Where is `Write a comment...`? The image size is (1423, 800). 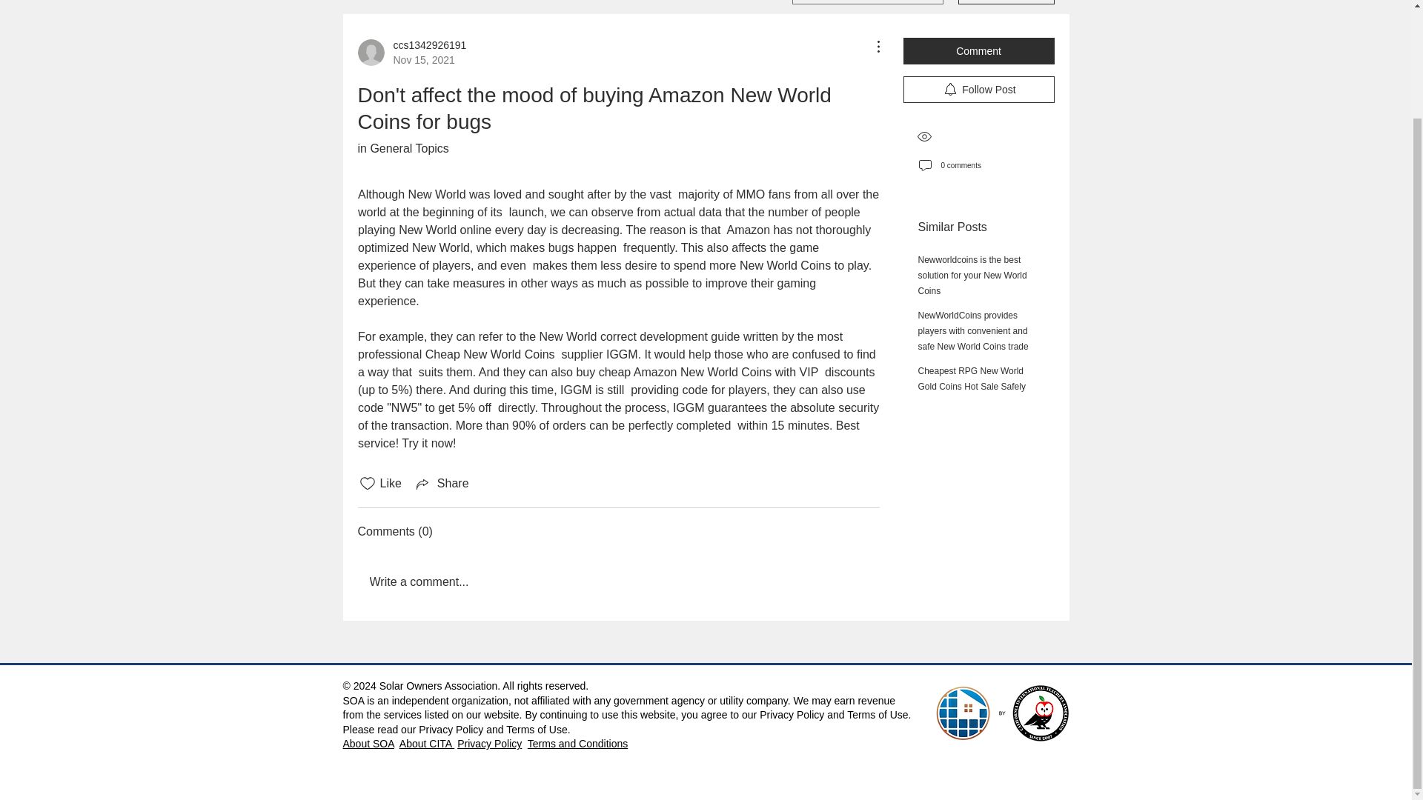
Write a comment... is located at coordinates (368, 743).